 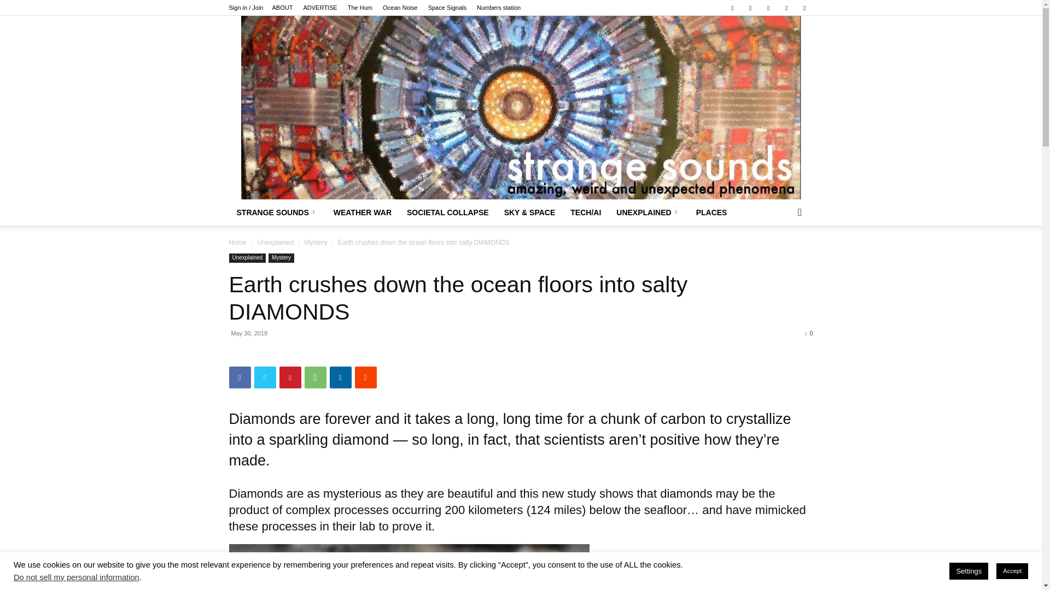 I want to click on Twitter, so click(x=786, y=8).